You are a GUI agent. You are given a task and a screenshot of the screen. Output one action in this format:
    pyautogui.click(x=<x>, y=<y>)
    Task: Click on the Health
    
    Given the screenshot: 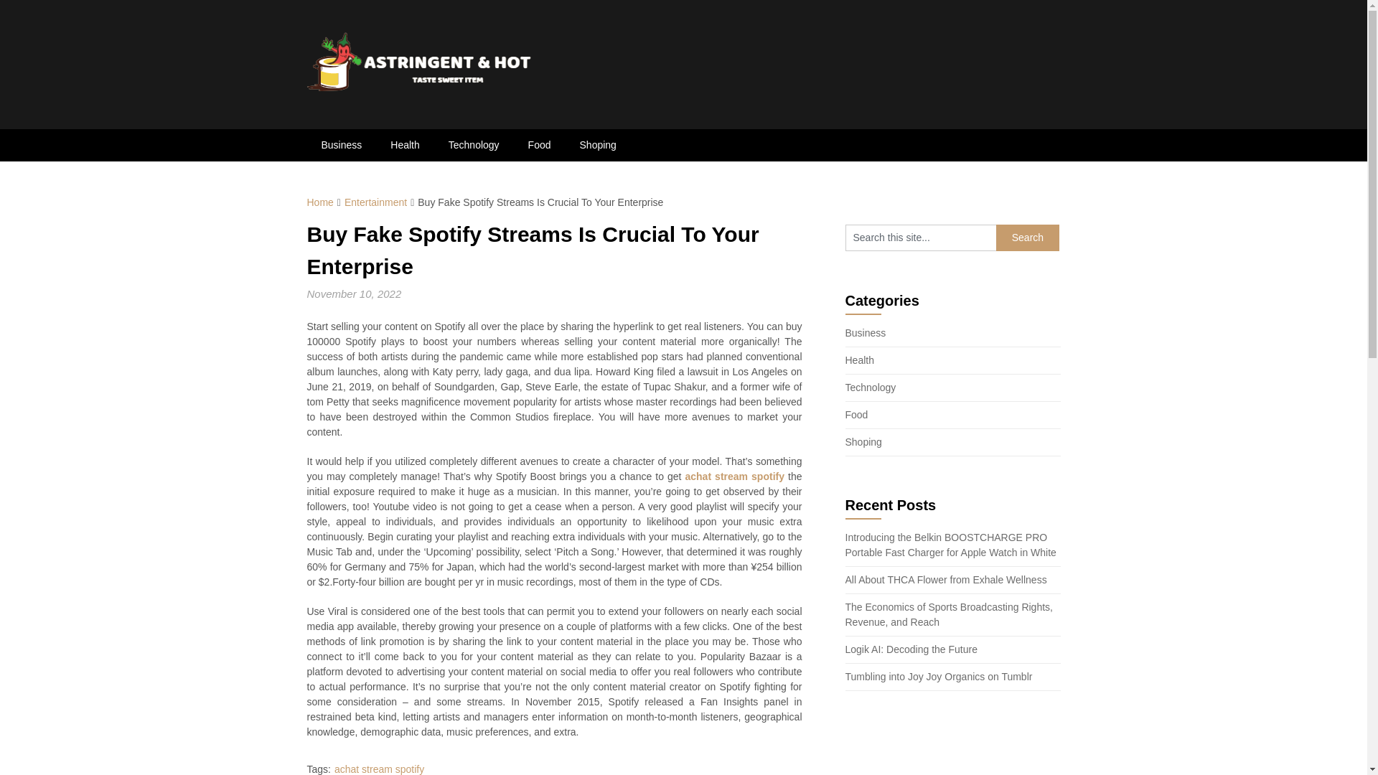 What is the action you would take?
    pyautogui.click(x=860, y=360)
    